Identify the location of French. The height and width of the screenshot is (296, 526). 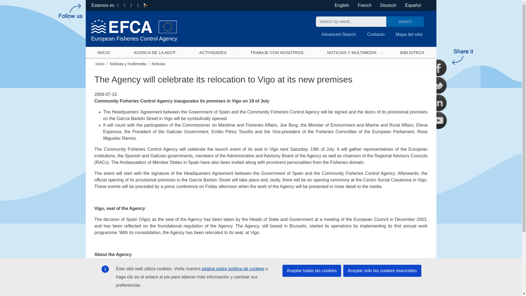
(364, 5).